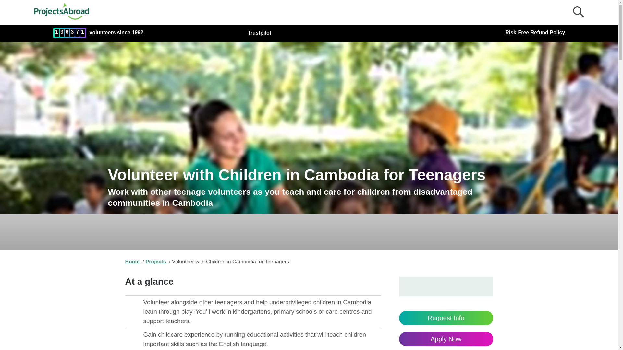  I want to click on Request Info, so click(446, 318).